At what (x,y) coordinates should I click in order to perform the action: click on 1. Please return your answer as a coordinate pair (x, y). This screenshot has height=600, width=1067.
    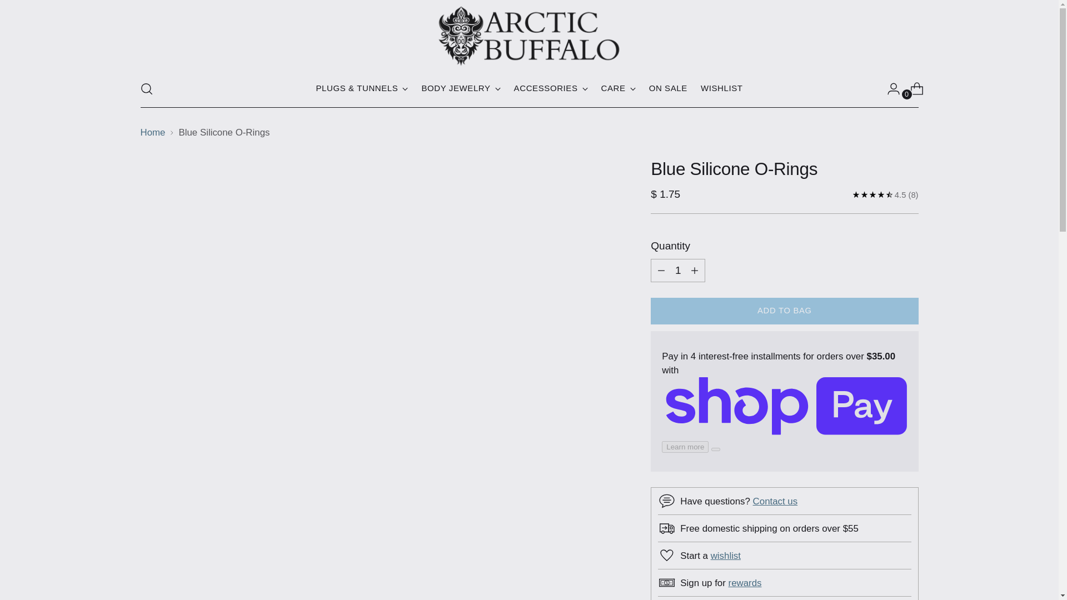
    Looking at the image, I should click on (678, 270).